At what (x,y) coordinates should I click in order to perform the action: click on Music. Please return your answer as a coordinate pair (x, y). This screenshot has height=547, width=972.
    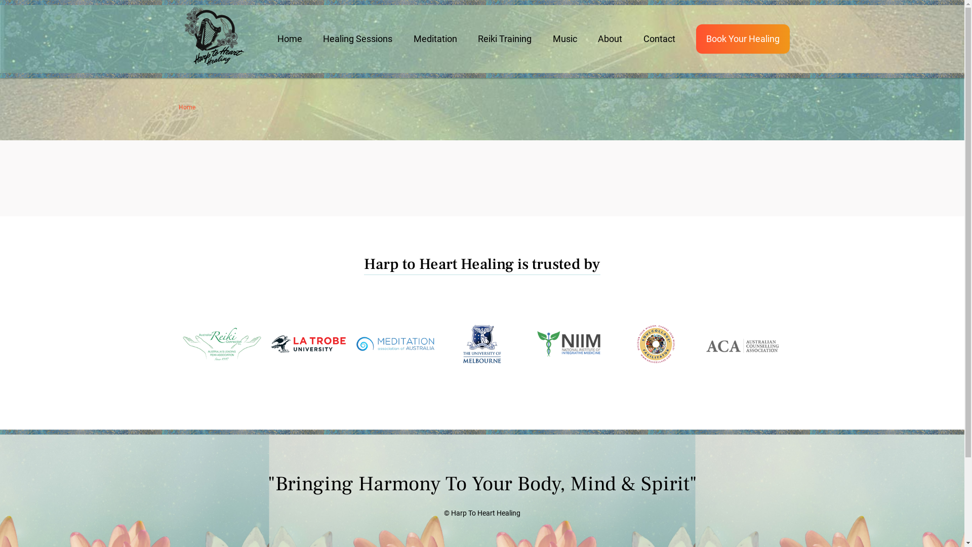
    Looking at the image, I should click on (565, 40).